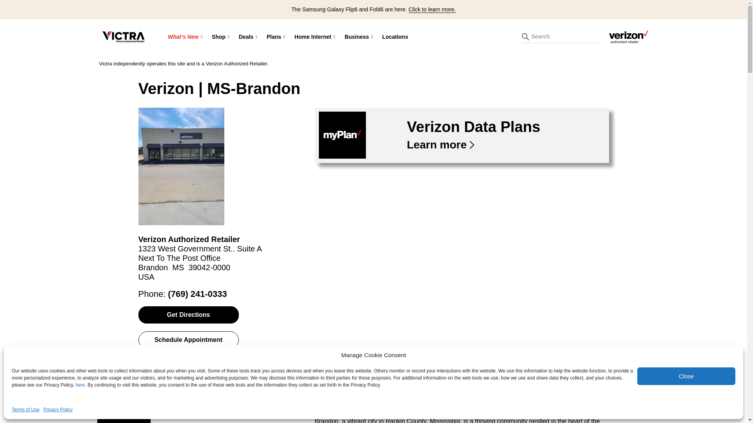 This screenshot has width=753, height=423. Describe the element at coordinates (220, 63) in the screenshot. I see `Apple iPhone 15 Series` at that location.